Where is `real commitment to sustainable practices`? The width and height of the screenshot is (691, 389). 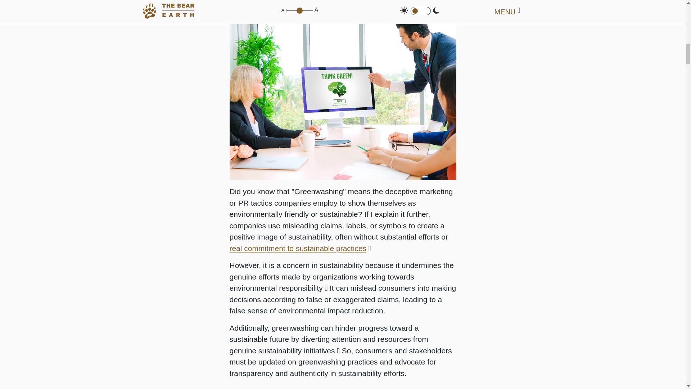 real commitment to sustainable practices is located at coordinates (298, 248).